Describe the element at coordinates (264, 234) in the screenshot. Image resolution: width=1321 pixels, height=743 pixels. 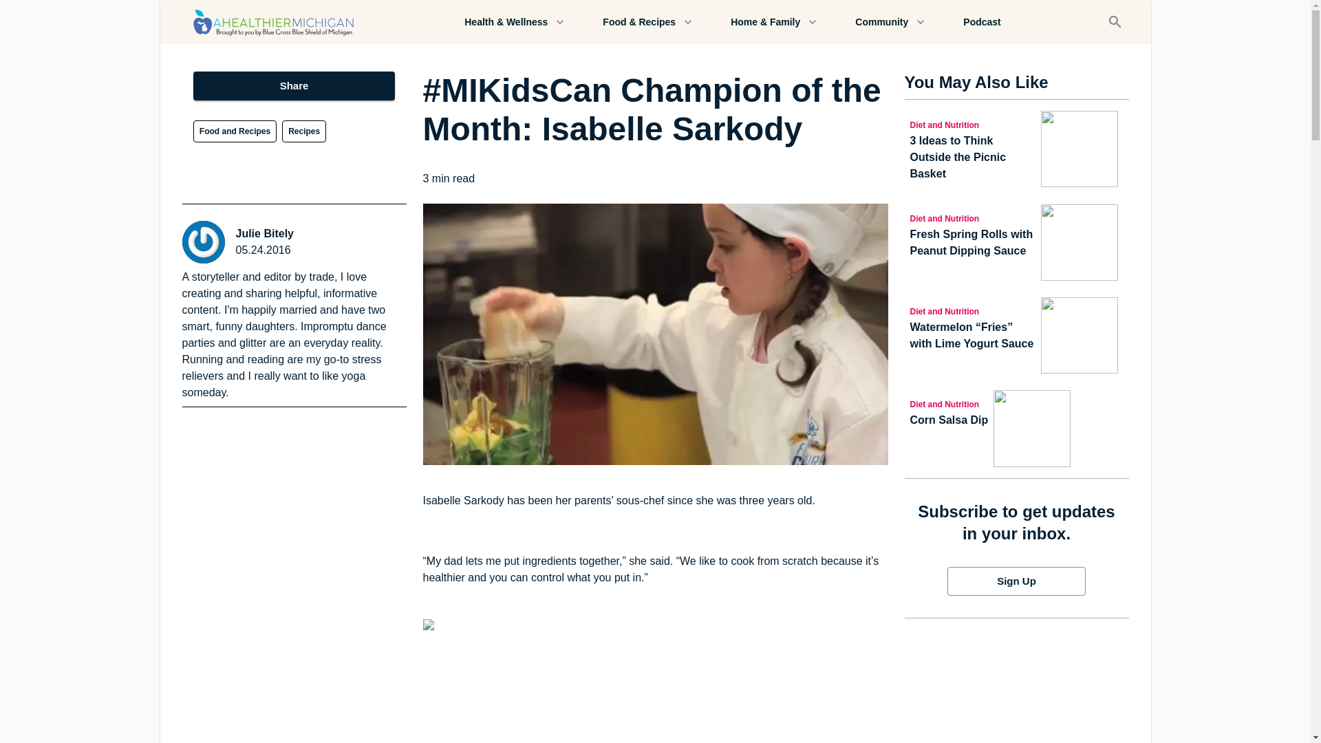
I see `Julie Bitely` at that location.